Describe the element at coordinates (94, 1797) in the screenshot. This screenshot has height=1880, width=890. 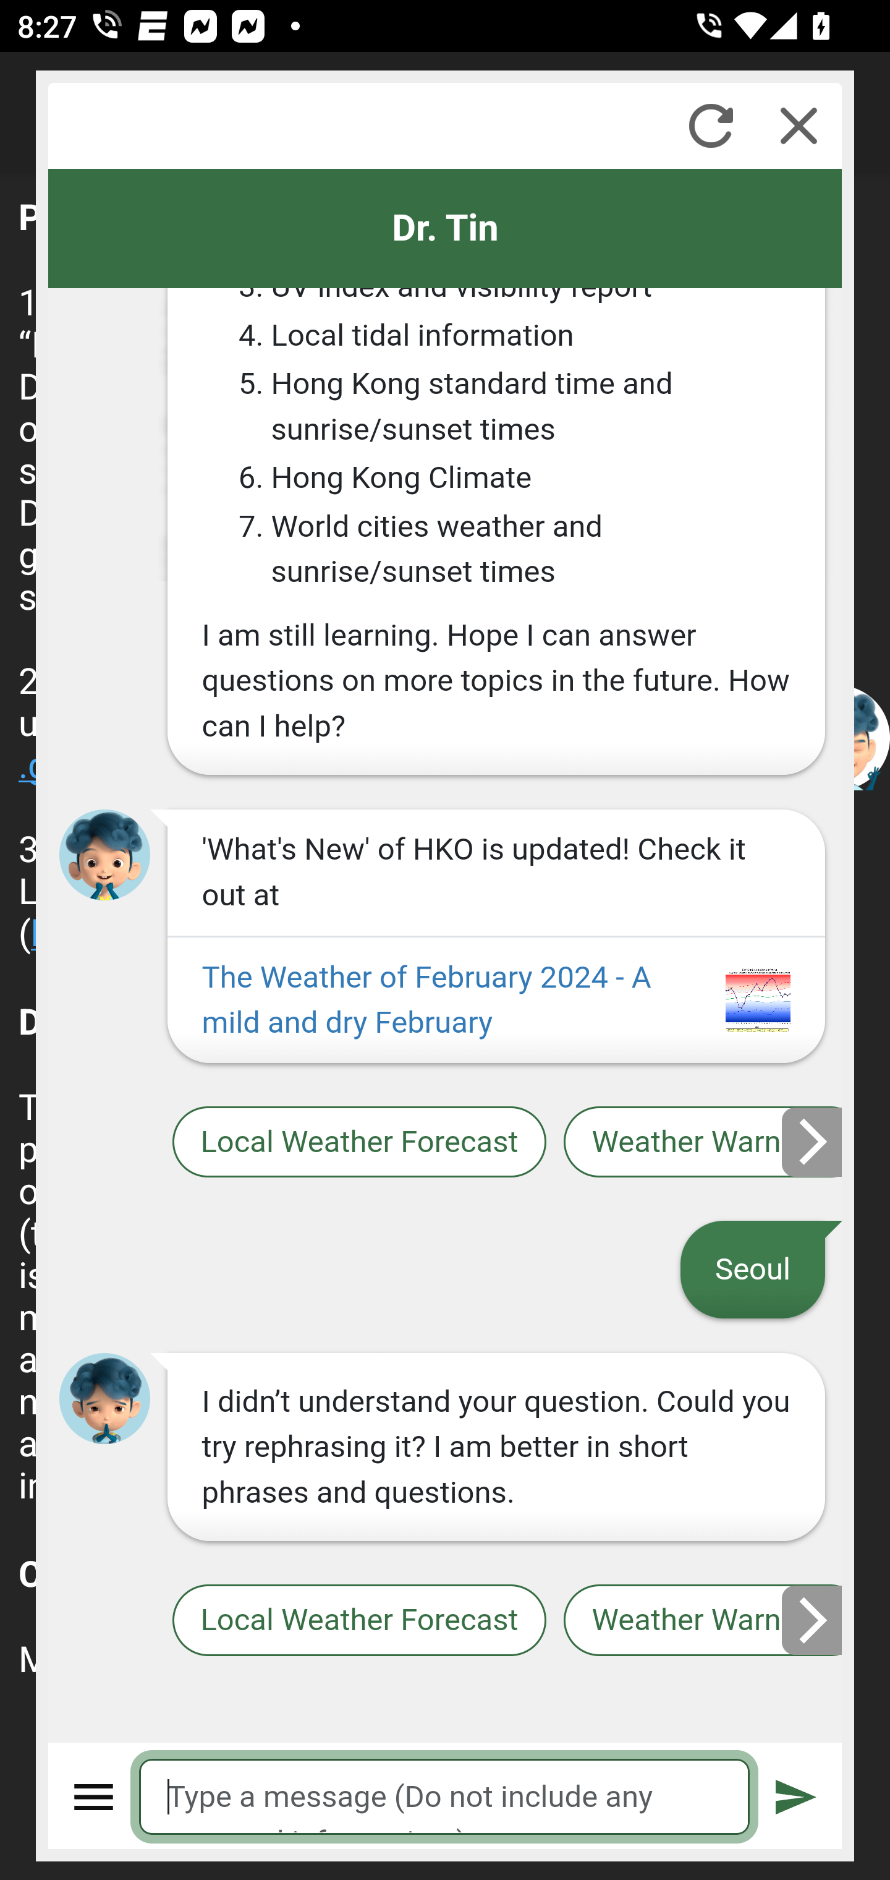
I see `Menu` at that location.